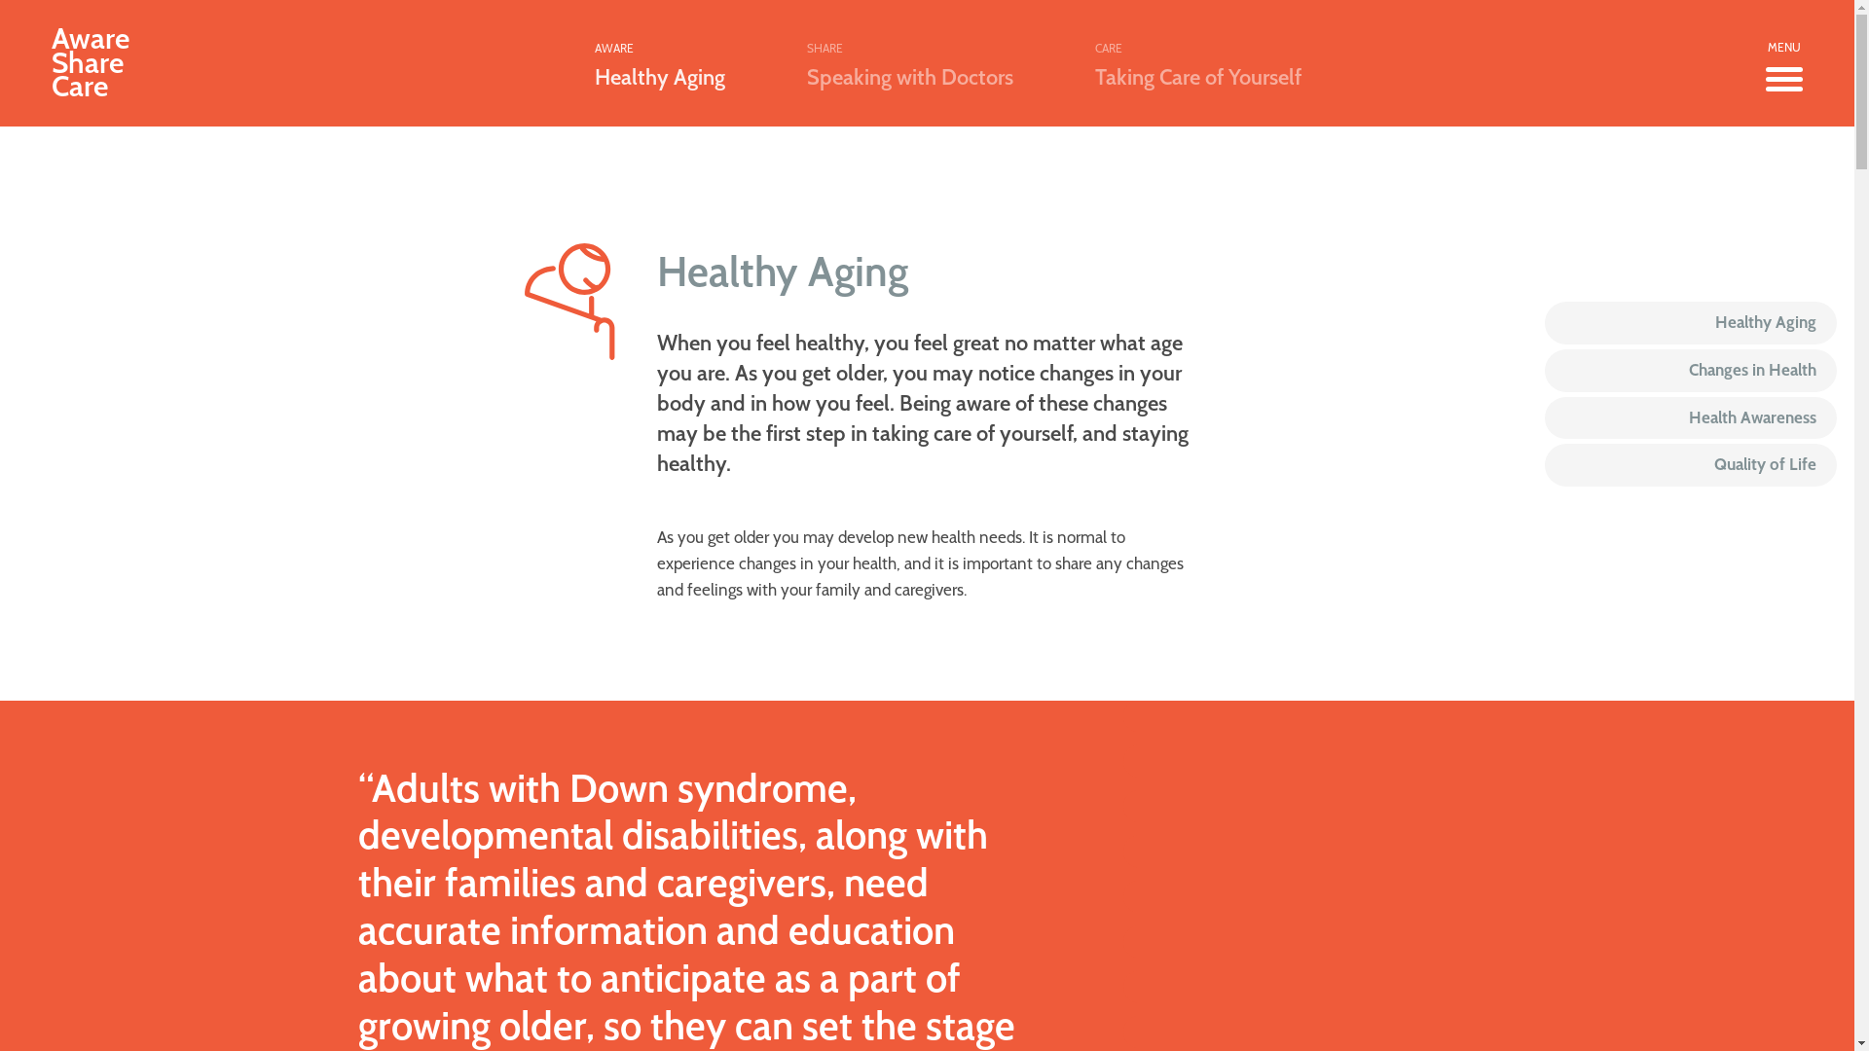 The image size is (1869, 1051). Describe the element at coordinates (1691, 465) in the screenshot. I see `Quality of Life` at that location.